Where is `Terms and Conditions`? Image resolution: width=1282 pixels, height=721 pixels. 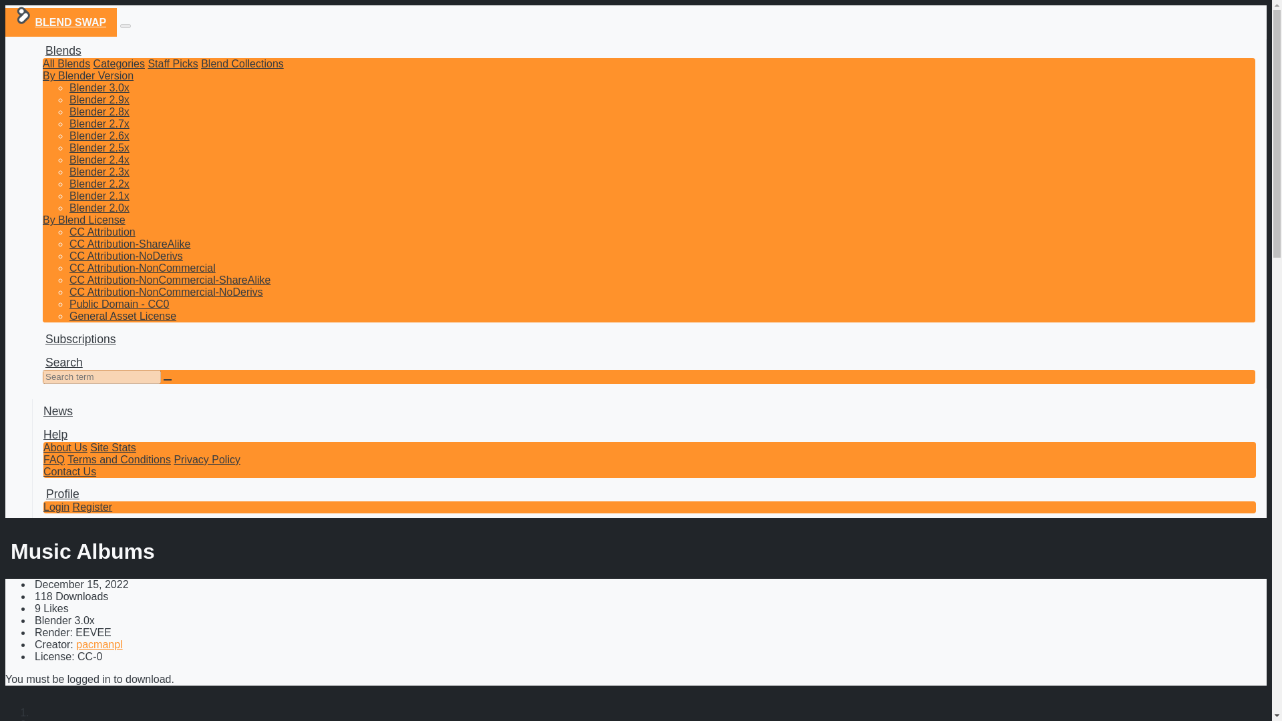
Terms and Conditions is located at coordinates (119, 459).